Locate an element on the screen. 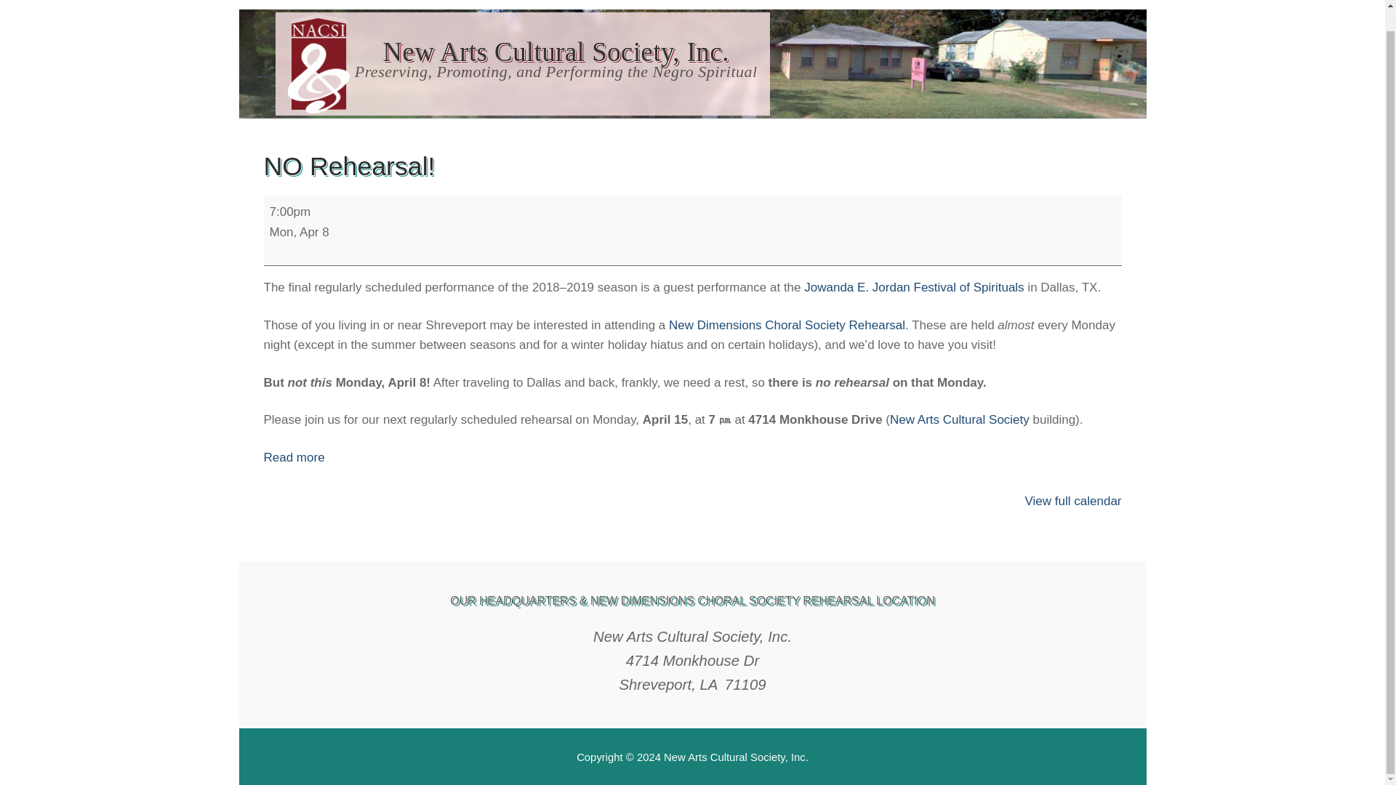  New Dimensions Choral Society Rehearsal is located at coordinates (787, 325).